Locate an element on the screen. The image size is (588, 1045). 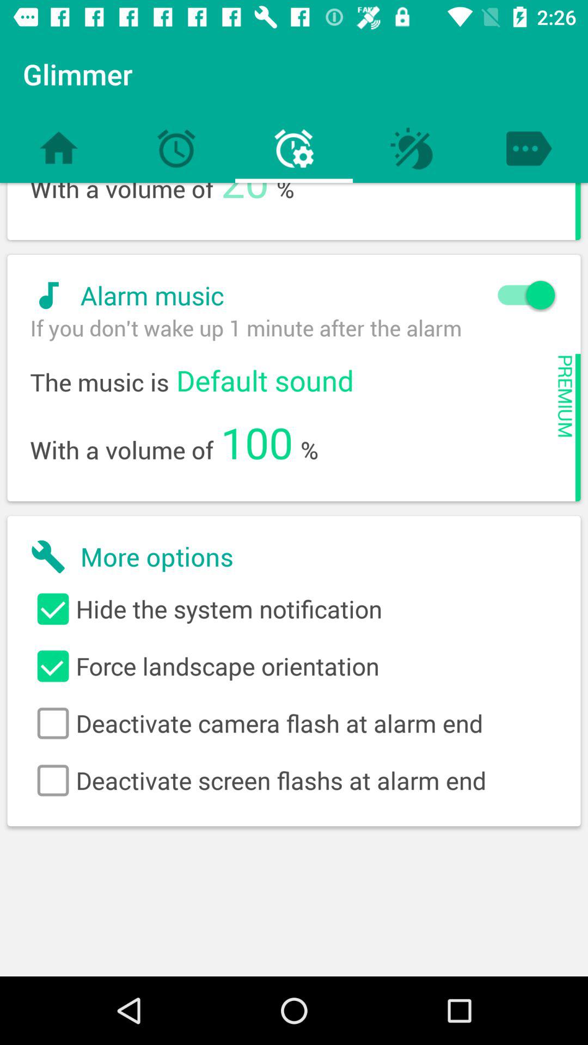
press hide the system is located at coordinates (294, 609).